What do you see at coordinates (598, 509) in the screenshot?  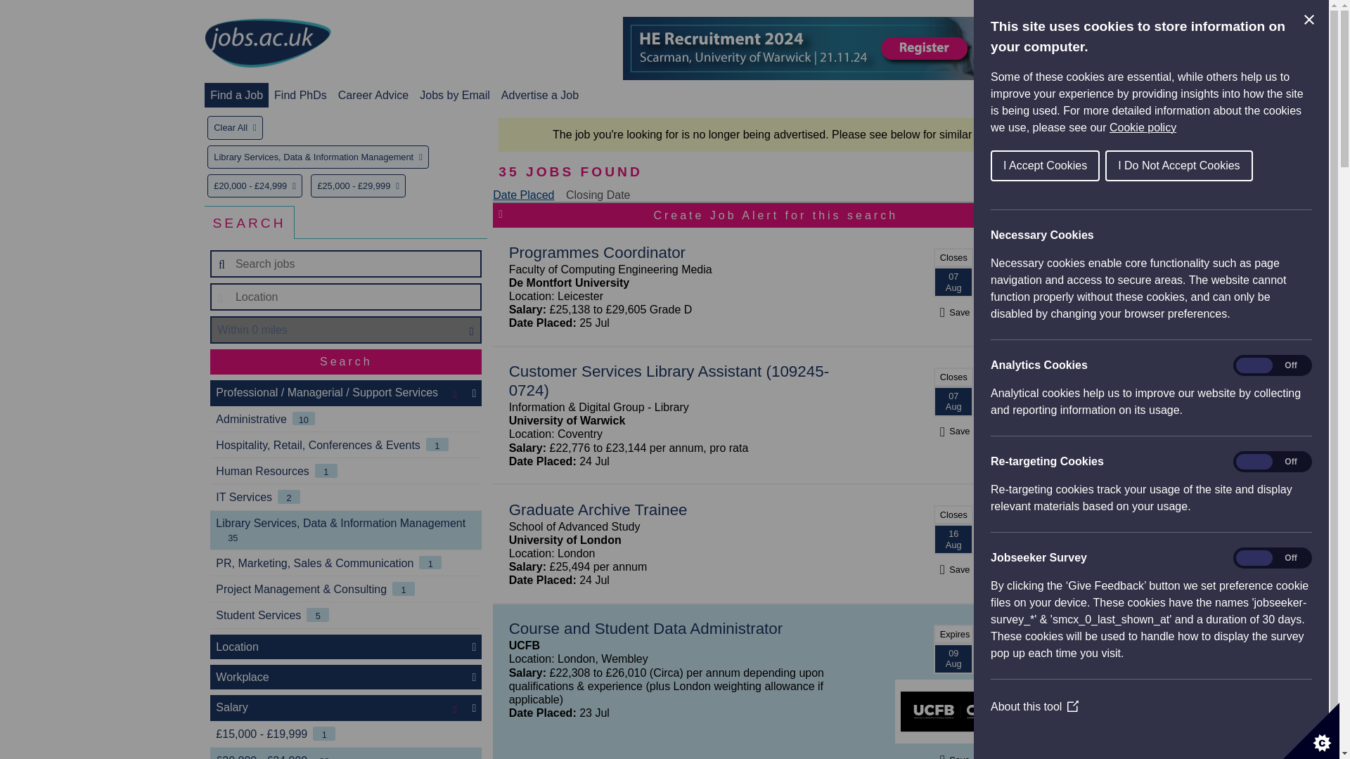 I see `Graduate Archive Trainee` at bounding box center [598, 509].